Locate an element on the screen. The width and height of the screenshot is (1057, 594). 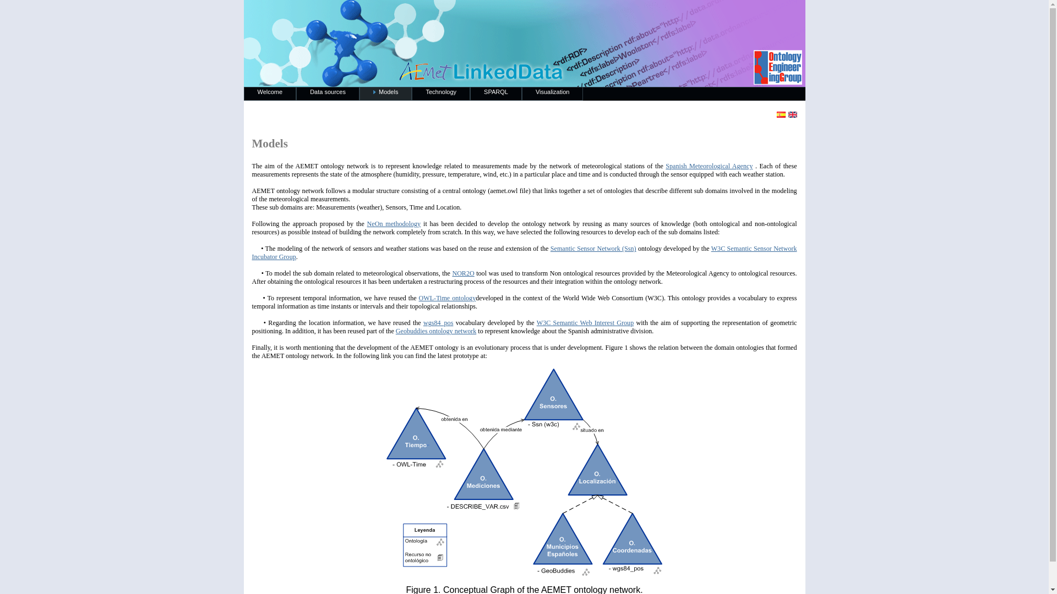
Models is located at coordinates (385, 94).